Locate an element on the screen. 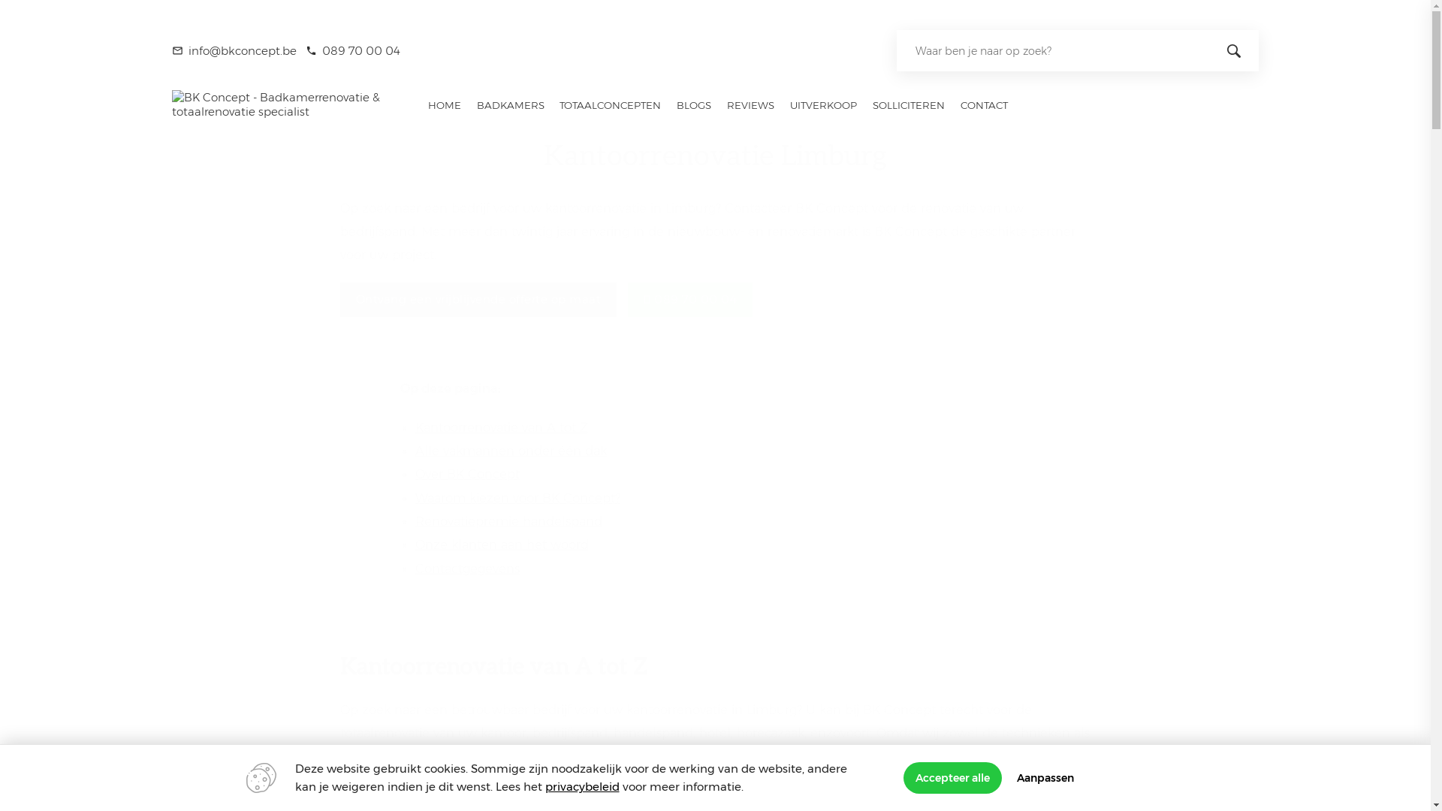  Aanpassen is located at coordinates (1045, 778).